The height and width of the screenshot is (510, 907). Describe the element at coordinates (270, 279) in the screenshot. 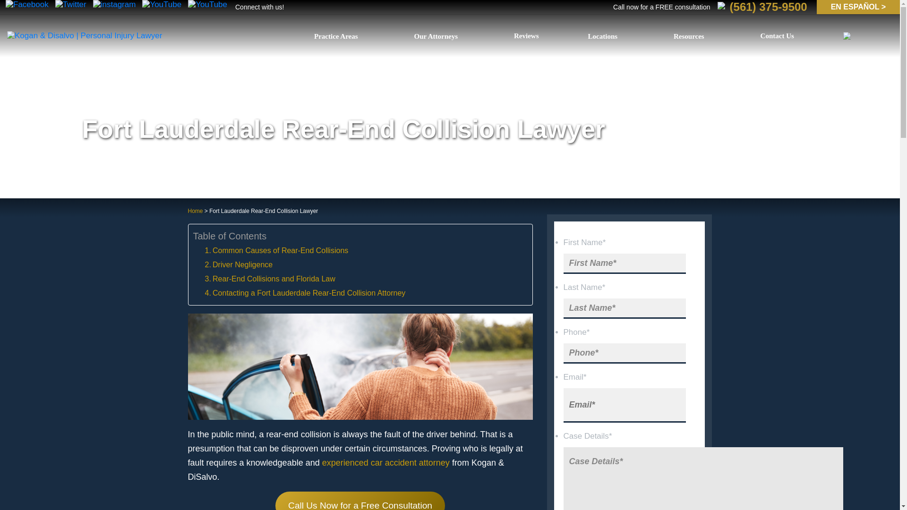

I see `Rear-End Collisions and Florida Law` at that location.